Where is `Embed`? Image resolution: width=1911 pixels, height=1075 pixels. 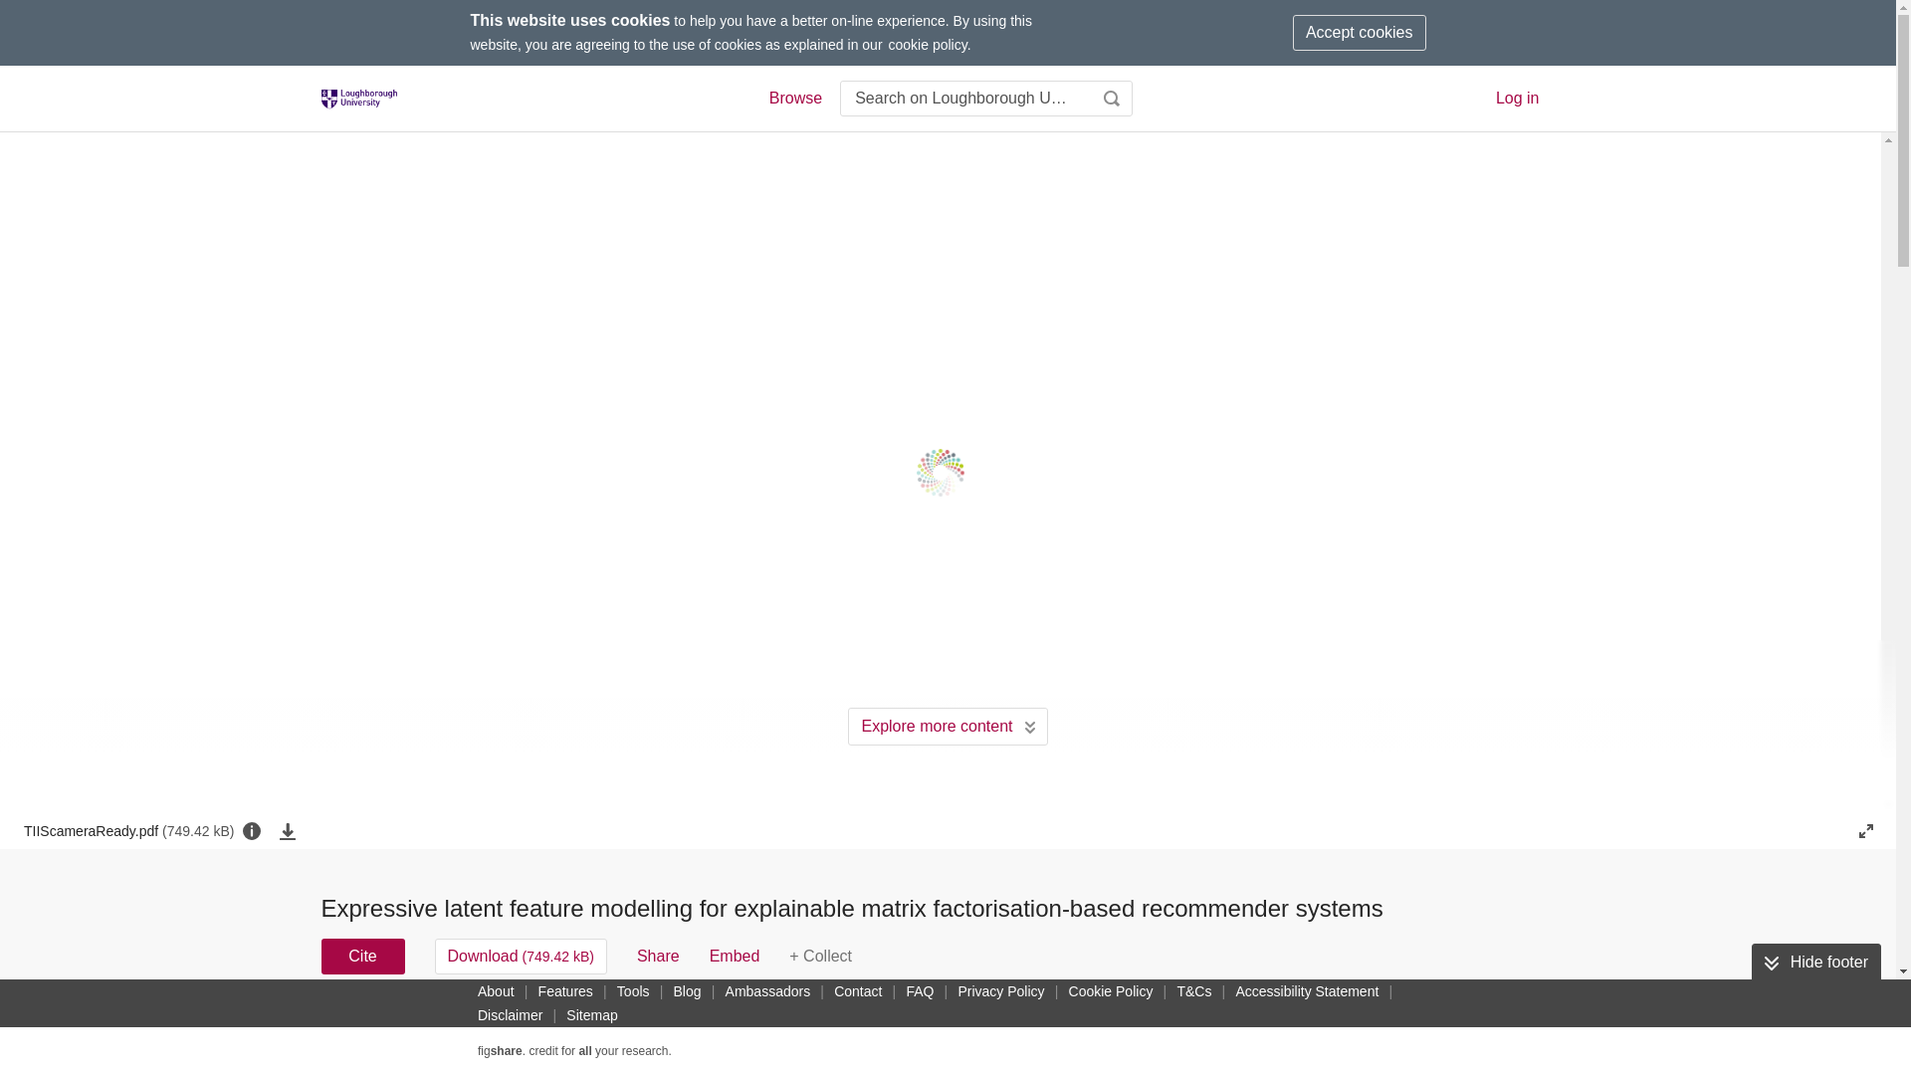 Embed is located at coordinates (735, 956).